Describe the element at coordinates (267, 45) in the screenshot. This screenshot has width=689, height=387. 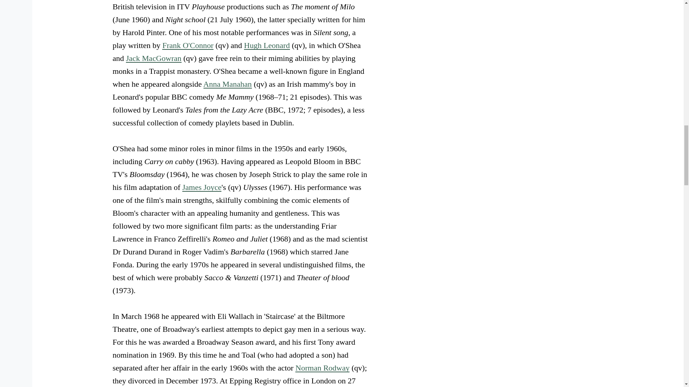
I see `Hugh Leonard` at that location.